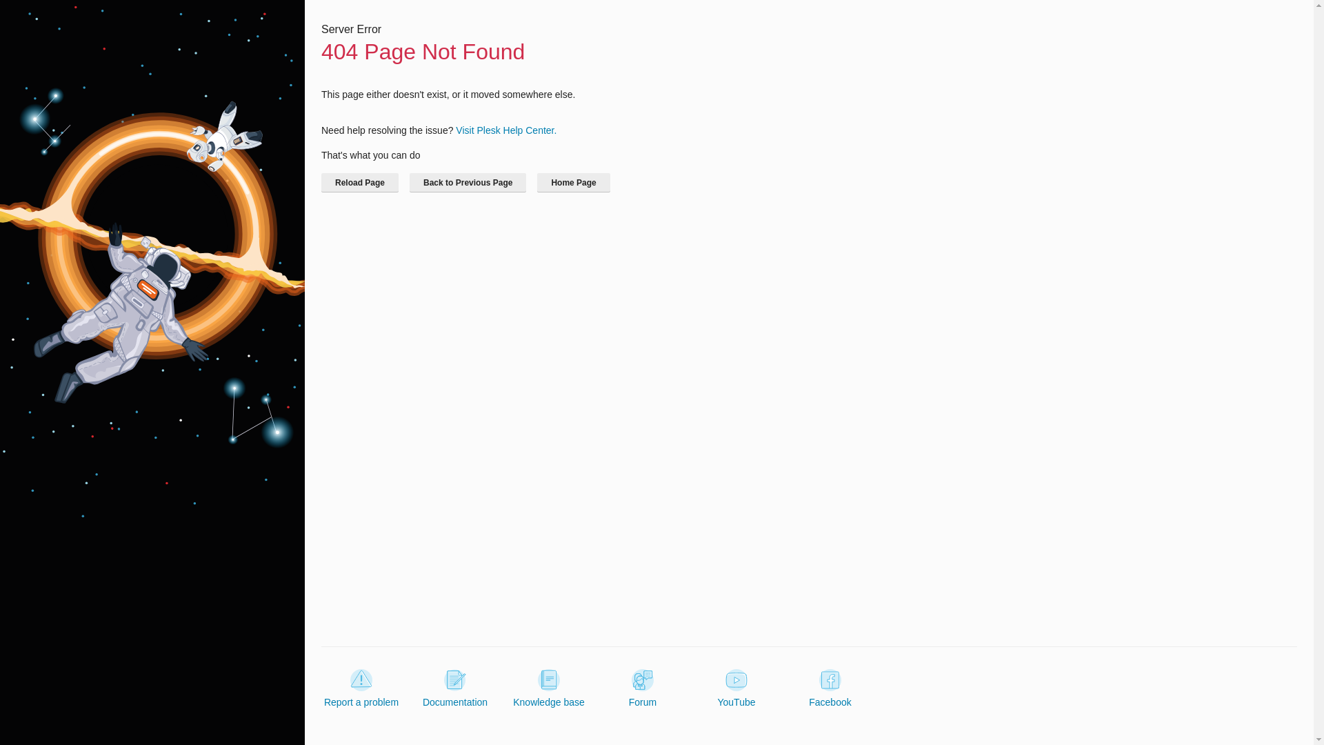 The width and height of the screenshot is (1324, 745). Describe the element at coordinates (736, 688) in the screenshot. I see `YouTube` at that location.